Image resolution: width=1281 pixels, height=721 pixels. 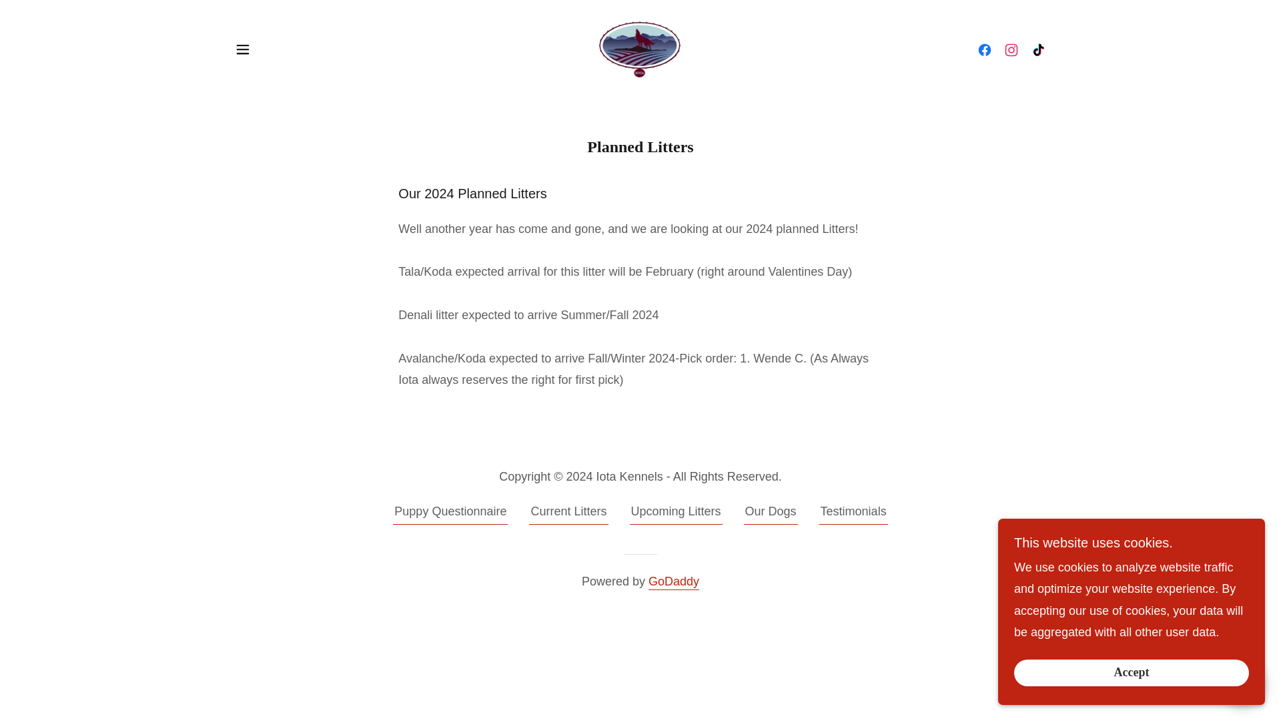 I want to click on Our Dogs, so click(x=771, y=514).